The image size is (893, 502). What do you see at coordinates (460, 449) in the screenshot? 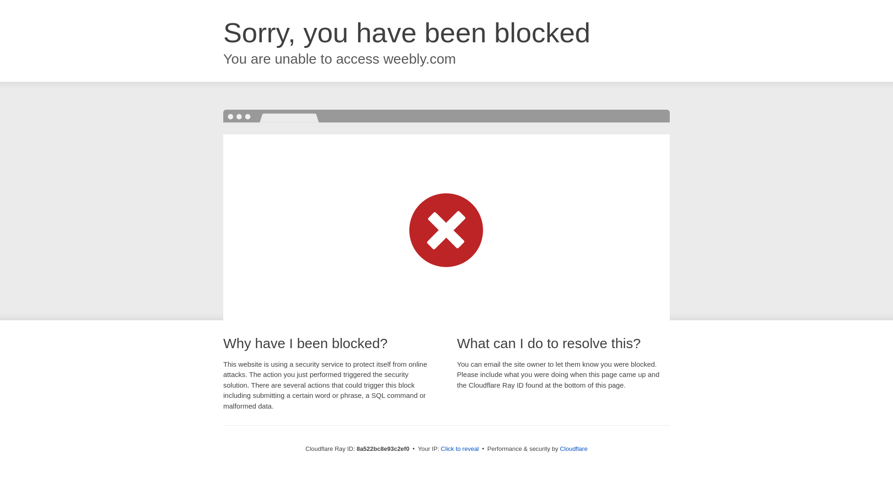
I see `Click to reveal` at bounding box center [460, 449].